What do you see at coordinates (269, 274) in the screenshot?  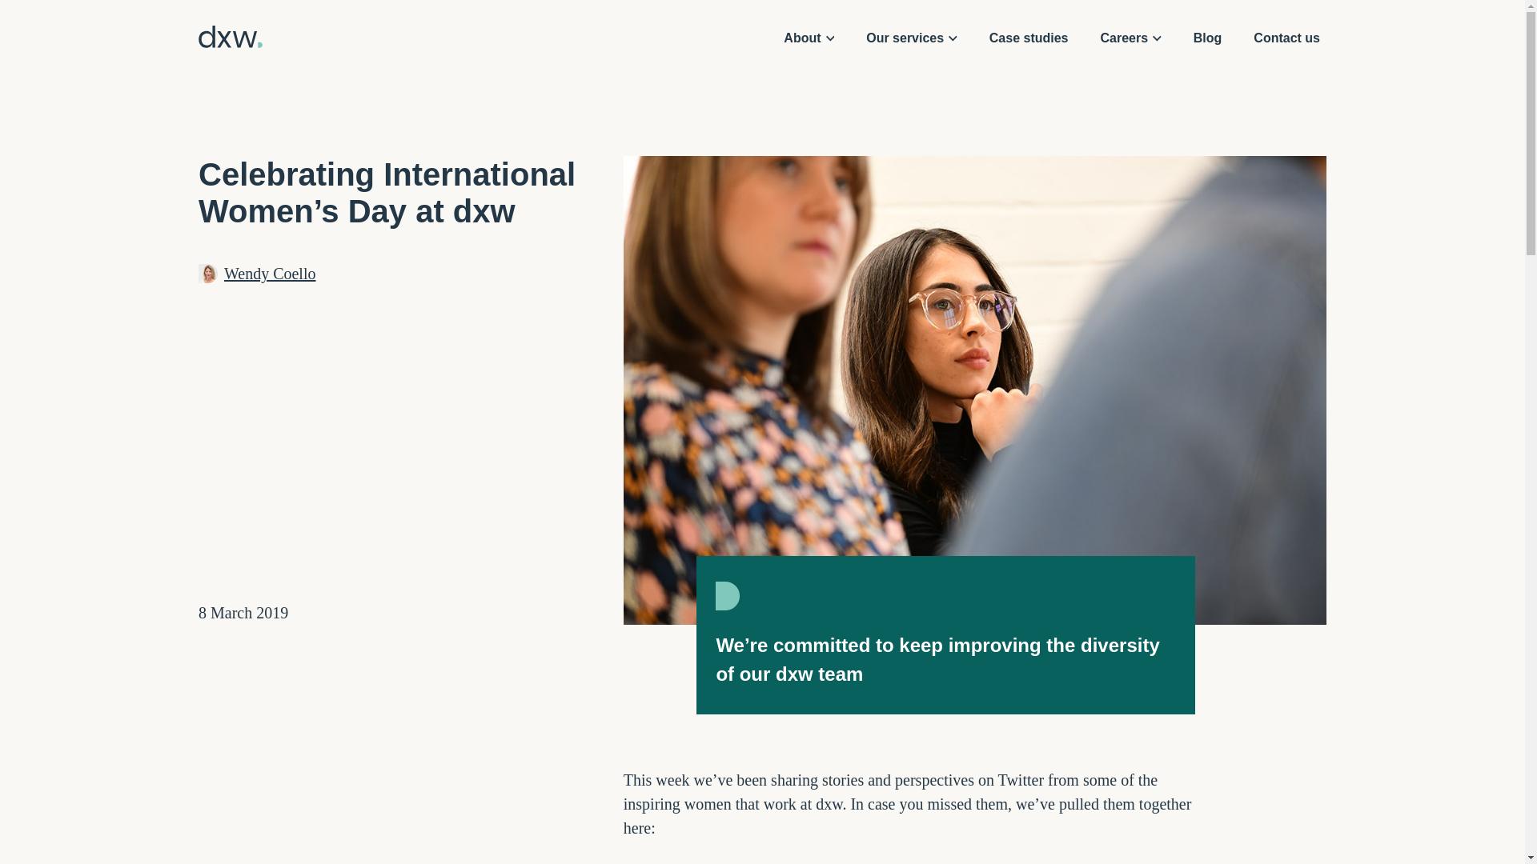 I see `Posts by Wendy Coello` at bounding box center [269, 274].